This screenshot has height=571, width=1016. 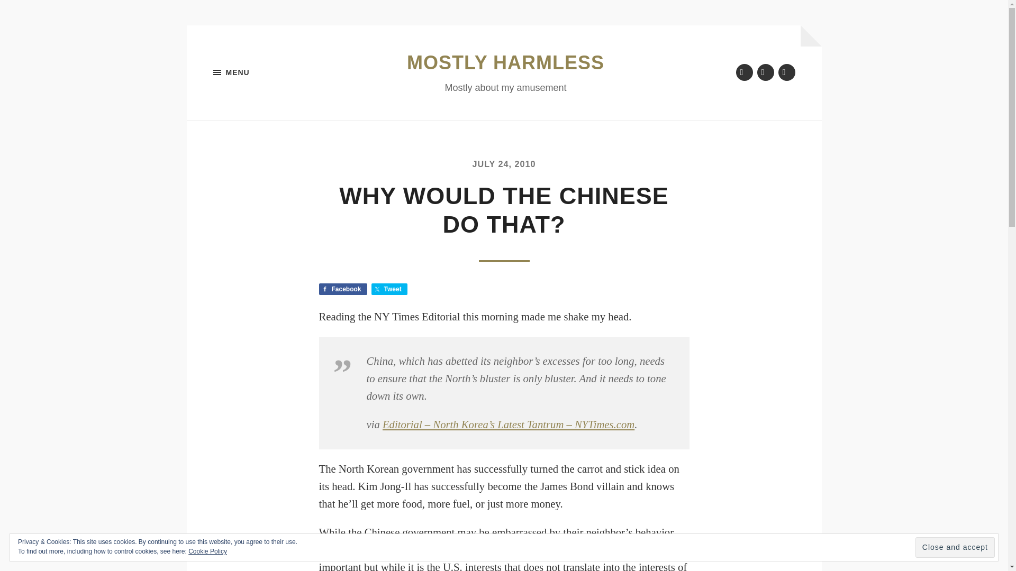 I want to click on Twitter, so click(x=744, y=72).